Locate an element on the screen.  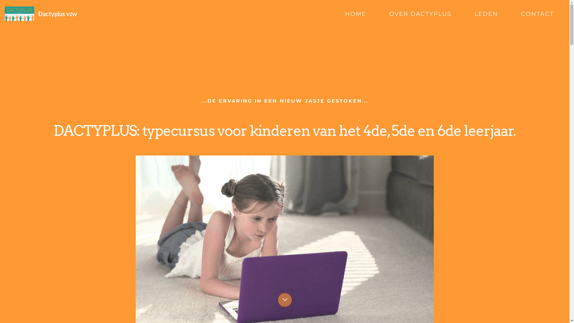
LEDEN is located at coordinates (486, 14).